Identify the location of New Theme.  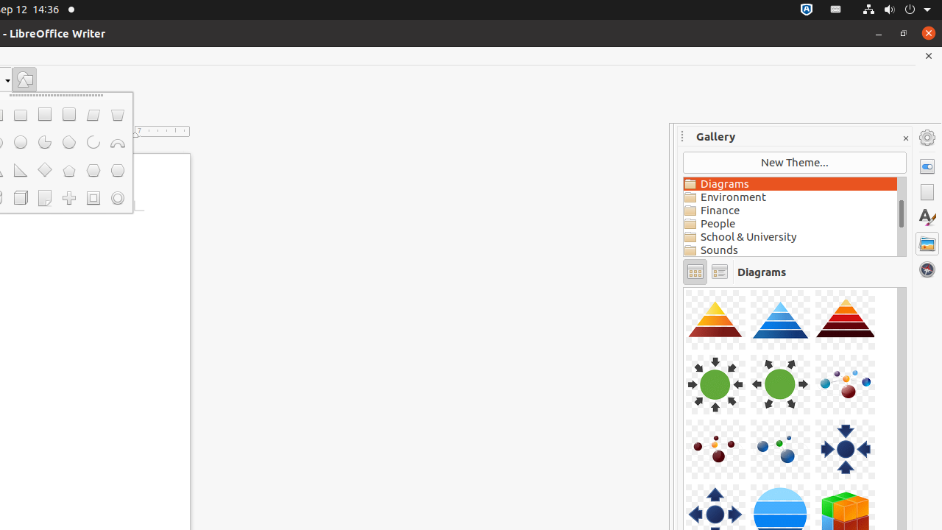
(795, 163).